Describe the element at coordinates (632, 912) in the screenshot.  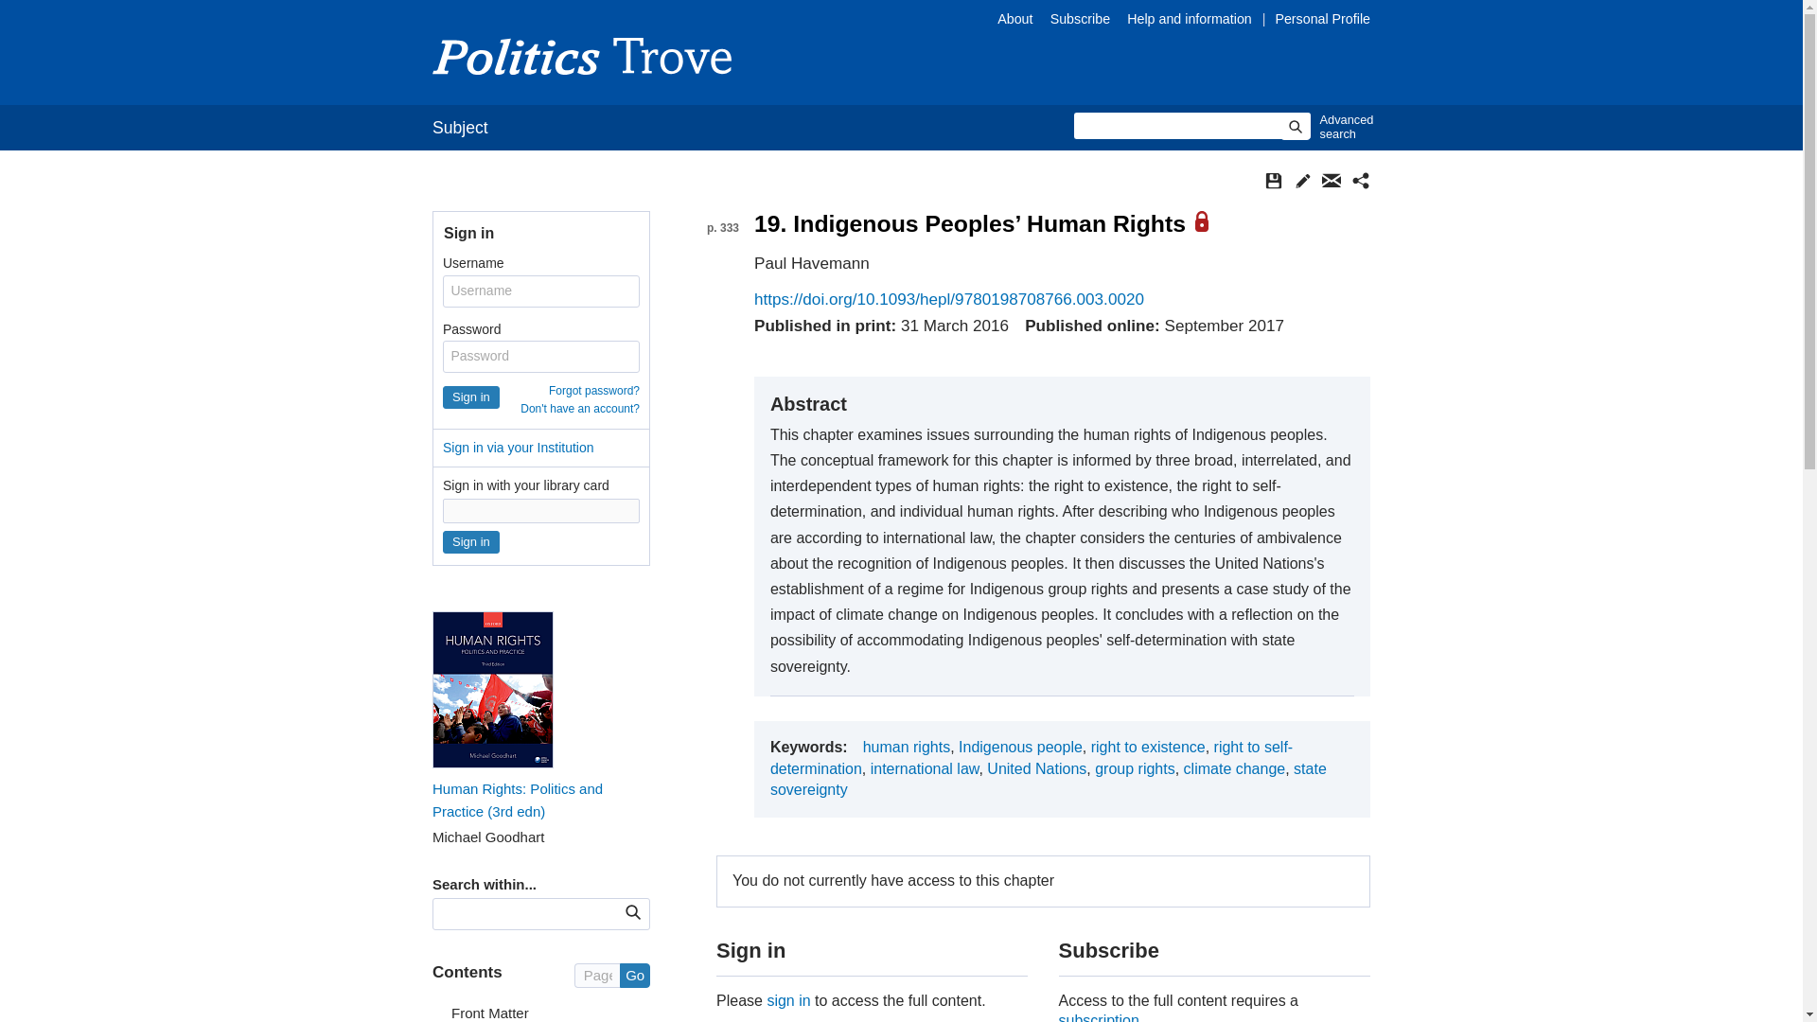
I see `Search` at that location.